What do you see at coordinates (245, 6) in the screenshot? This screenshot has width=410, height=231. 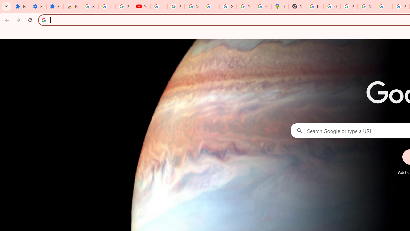 I see `YouTube` at bounding box center [245, 6].